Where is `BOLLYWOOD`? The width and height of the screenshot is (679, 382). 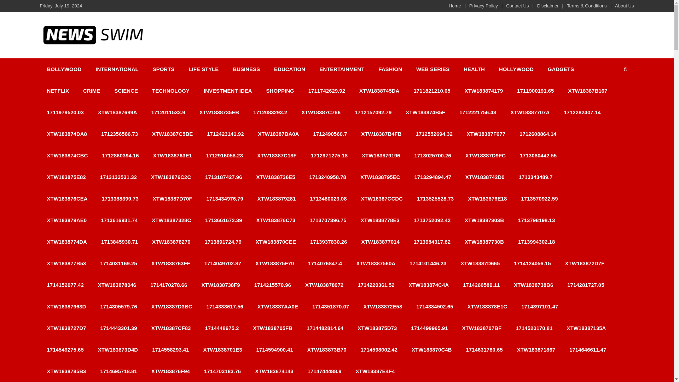 BOLLYWOOD is located at coordinates (64, 69).